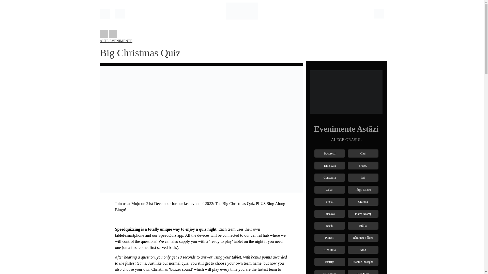 This screenshot has height=274, width=488. What do you see at coordinates (363, 250) in the screenshot?
I see `Arad` at bounding box center [363, 250].